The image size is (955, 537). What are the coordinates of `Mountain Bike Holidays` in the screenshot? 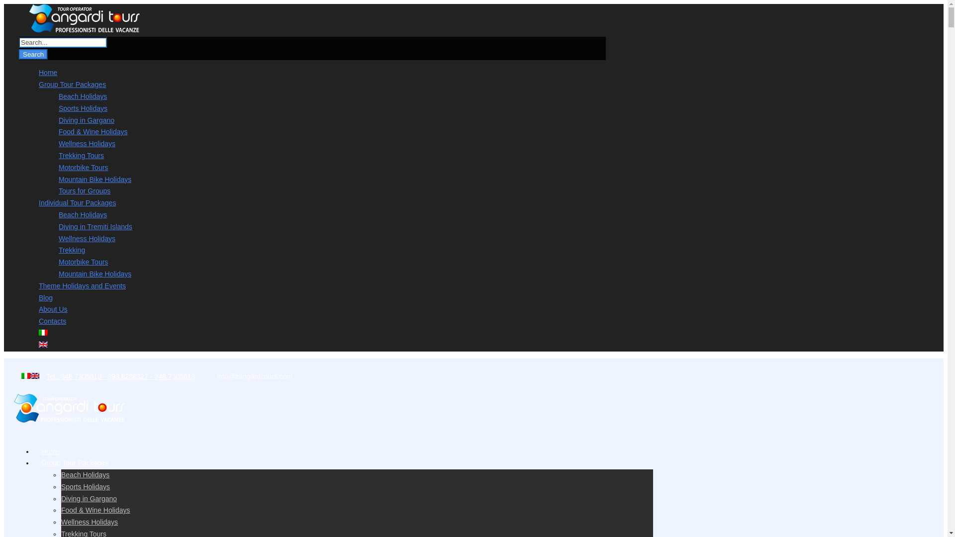 It's located at (95, 274).